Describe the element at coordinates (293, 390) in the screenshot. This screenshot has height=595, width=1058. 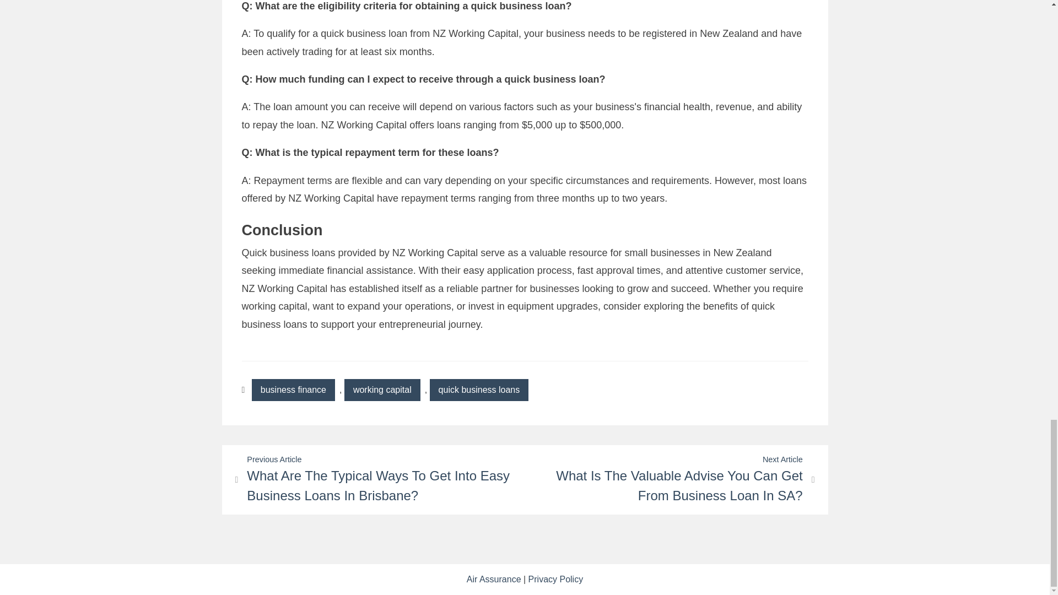
I see `business finance` at that location.